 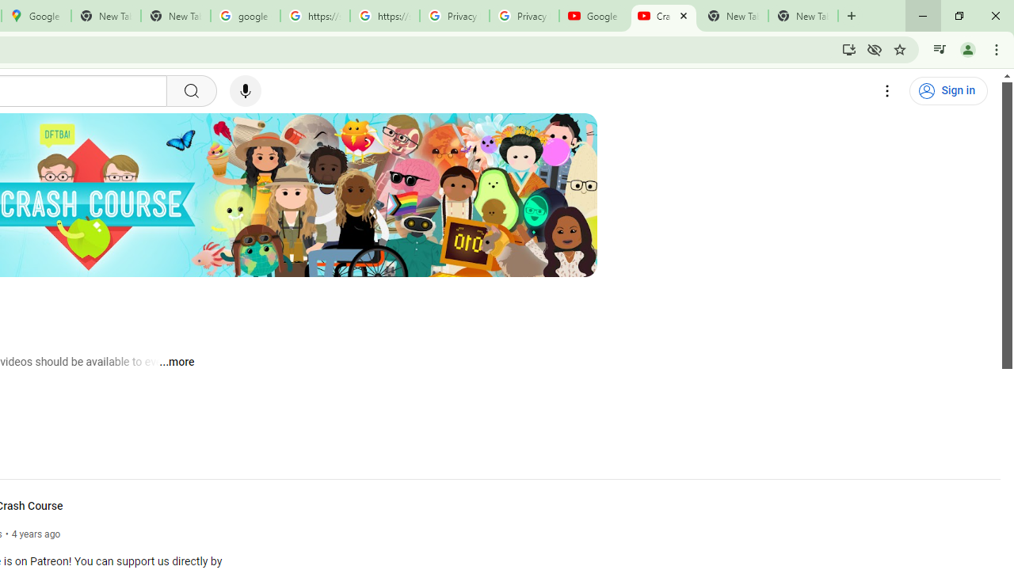 What do you see at coordinates (594, 16) in the screenshot?
I see `Google - YouTube` at bounding box center [594, 16].